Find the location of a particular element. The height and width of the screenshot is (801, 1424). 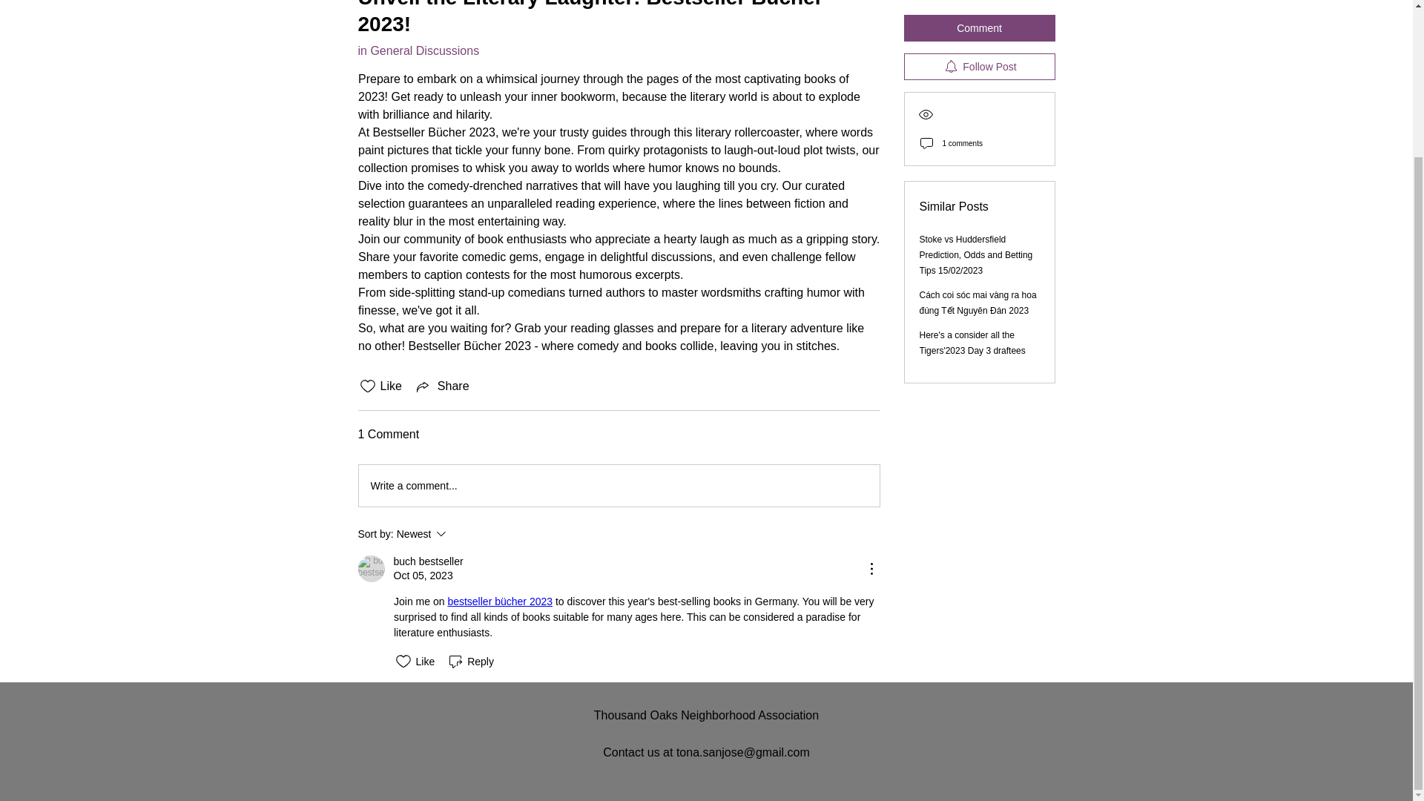

buch bestseller is located at coordinates (979, 2).